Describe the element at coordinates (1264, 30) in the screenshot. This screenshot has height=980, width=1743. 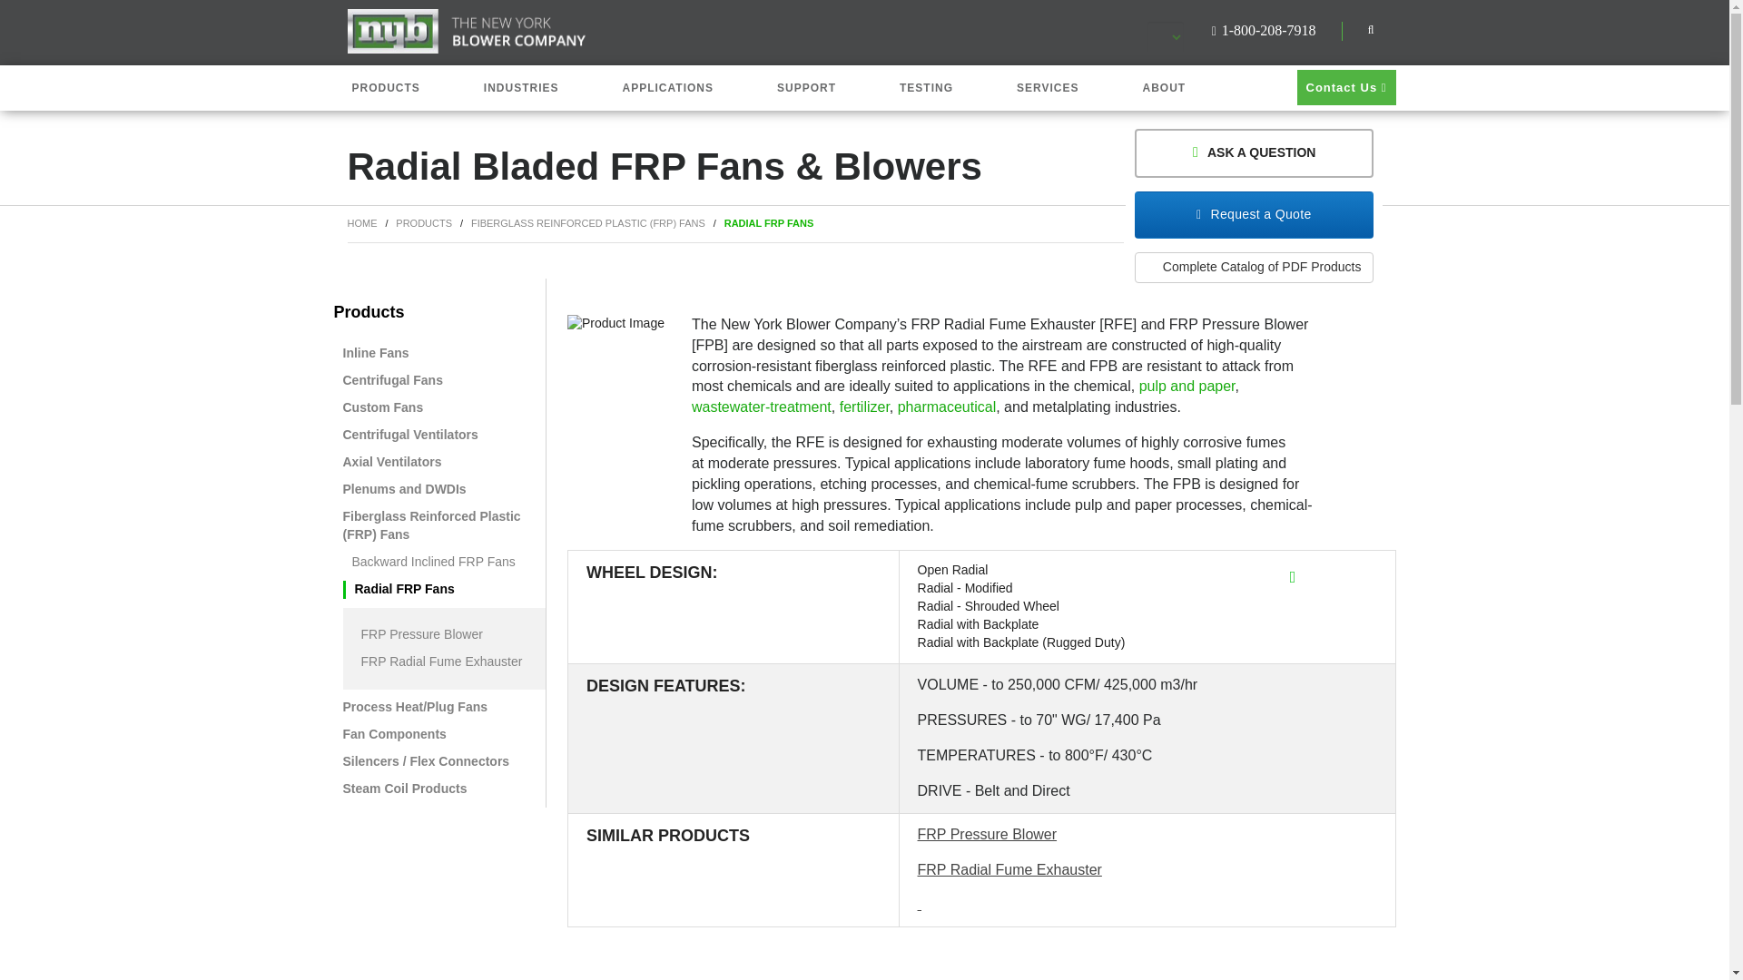
I see `1-800-208-7918` at that location.